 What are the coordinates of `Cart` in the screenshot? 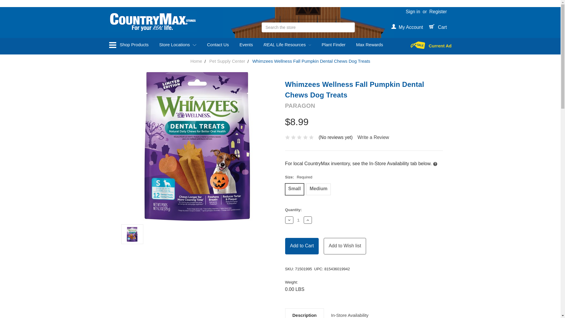 It's located at (438, 27).